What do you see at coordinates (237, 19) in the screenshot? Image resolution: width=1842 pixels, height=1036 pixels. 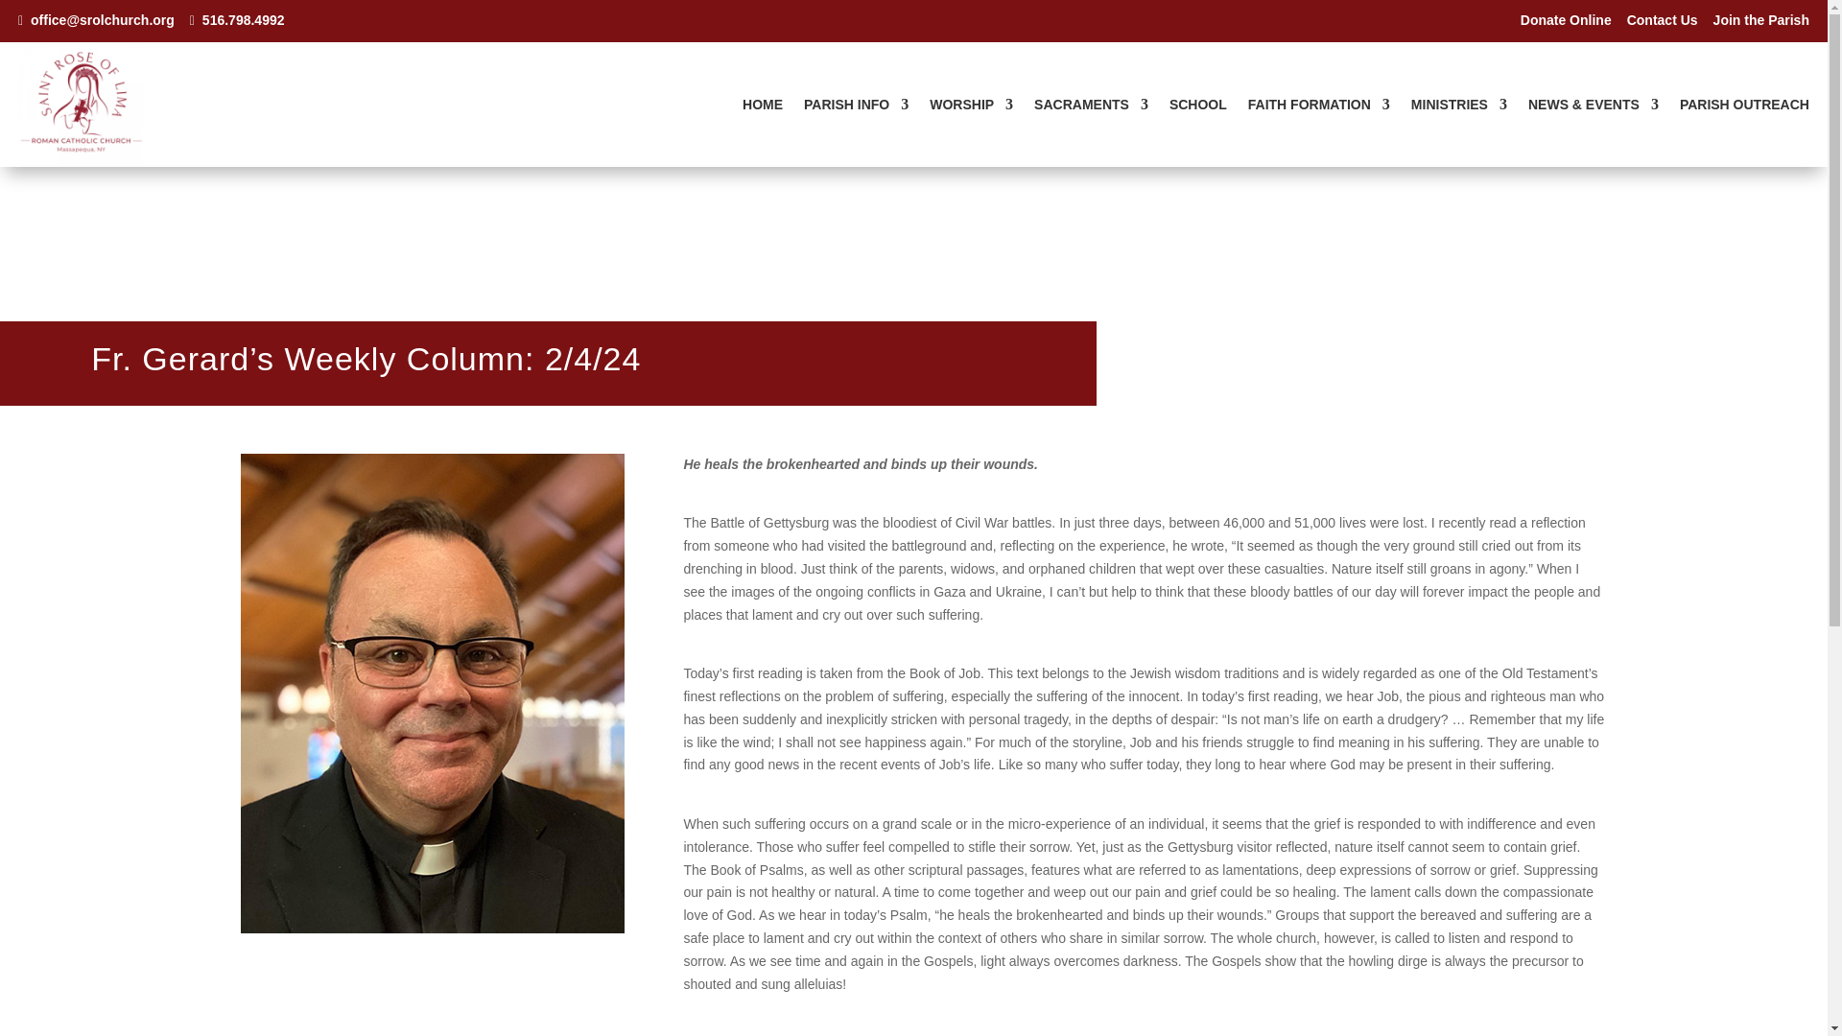 I see `516.798.4992` at bounding box center [237, 19].